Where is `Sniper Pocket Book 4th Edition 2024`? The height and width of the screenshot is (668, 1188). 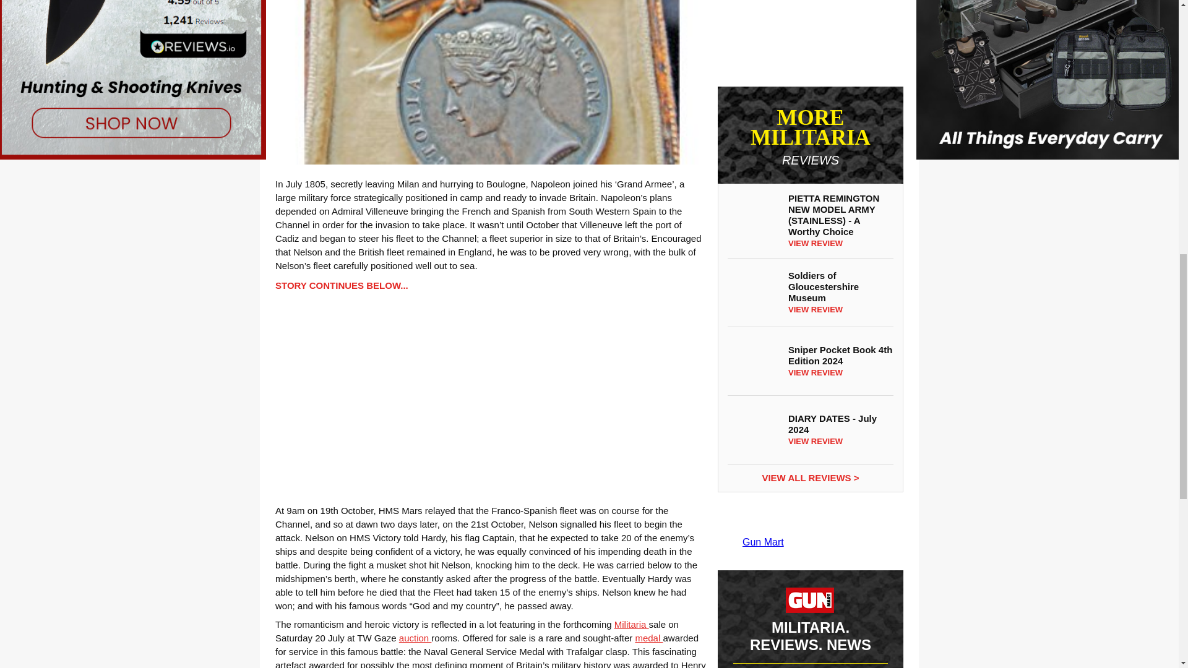
Sniper Pocket Book 4th Edition 2024 is located at coordinates (752, 361).